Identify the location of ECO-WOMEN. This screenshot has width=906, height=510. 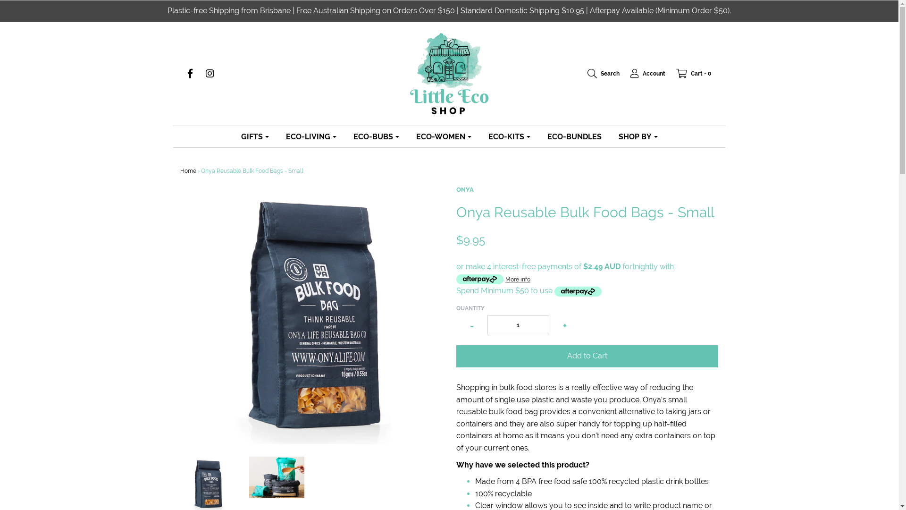
(444, 137).